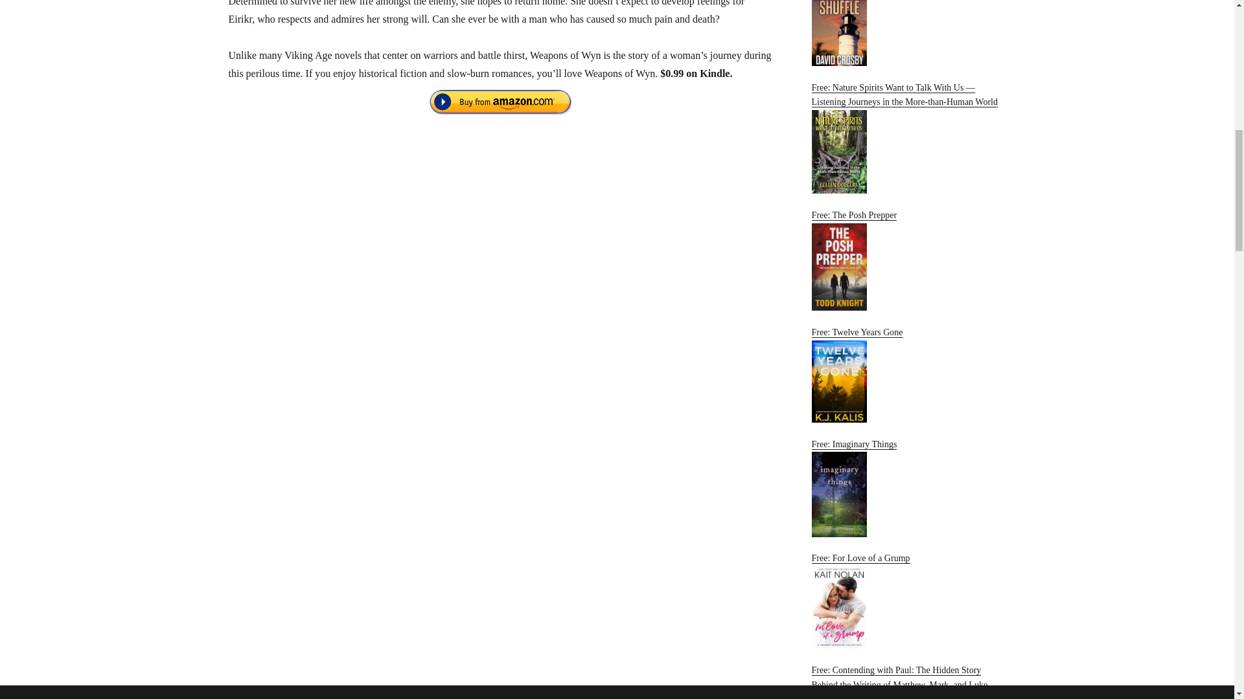 Image resolution: width=1244 pixels, height=699 pixels. Describe the element at coordinates (908, 260) in the screenshot. I see `Free: The Posh Prepper` at that location.